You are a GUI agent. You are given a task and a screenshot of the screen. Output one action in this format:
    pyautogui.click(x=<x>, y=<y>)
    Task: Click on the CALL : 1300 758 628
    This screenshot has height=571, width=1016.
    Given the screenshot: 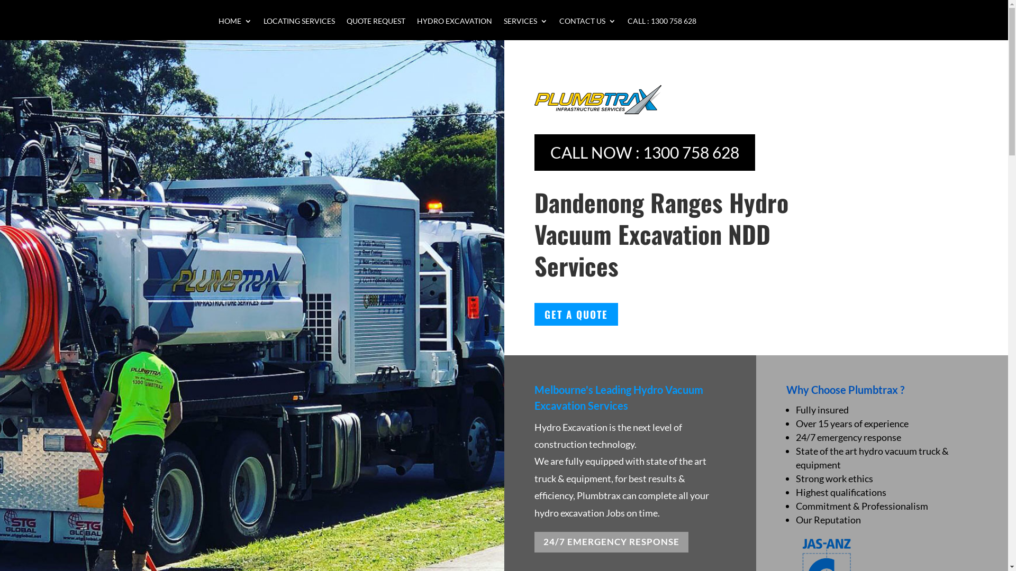 What is the action you would take?
    pyautogui.click(x=662, y=29)
    